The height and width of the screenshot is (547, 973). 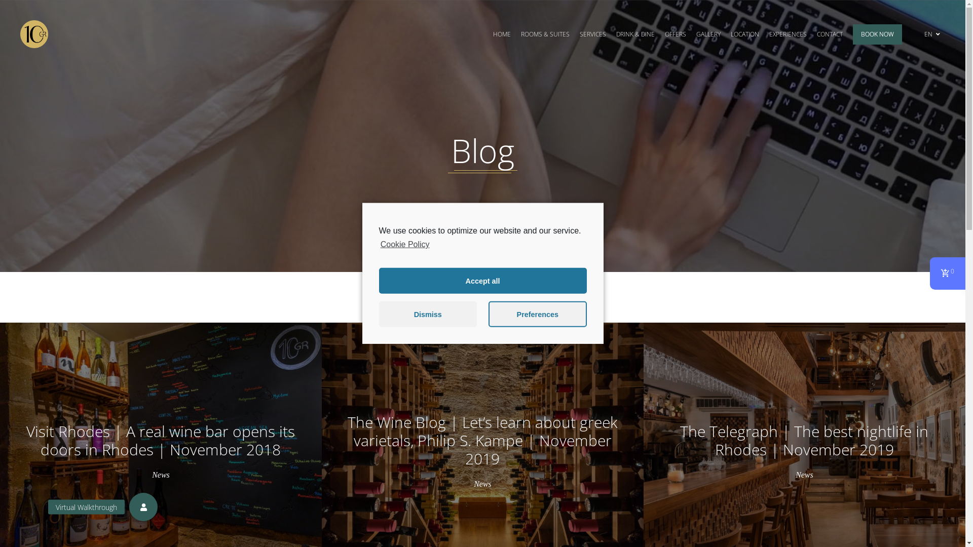 I want to click on HOME, so click(x=502, y=34).